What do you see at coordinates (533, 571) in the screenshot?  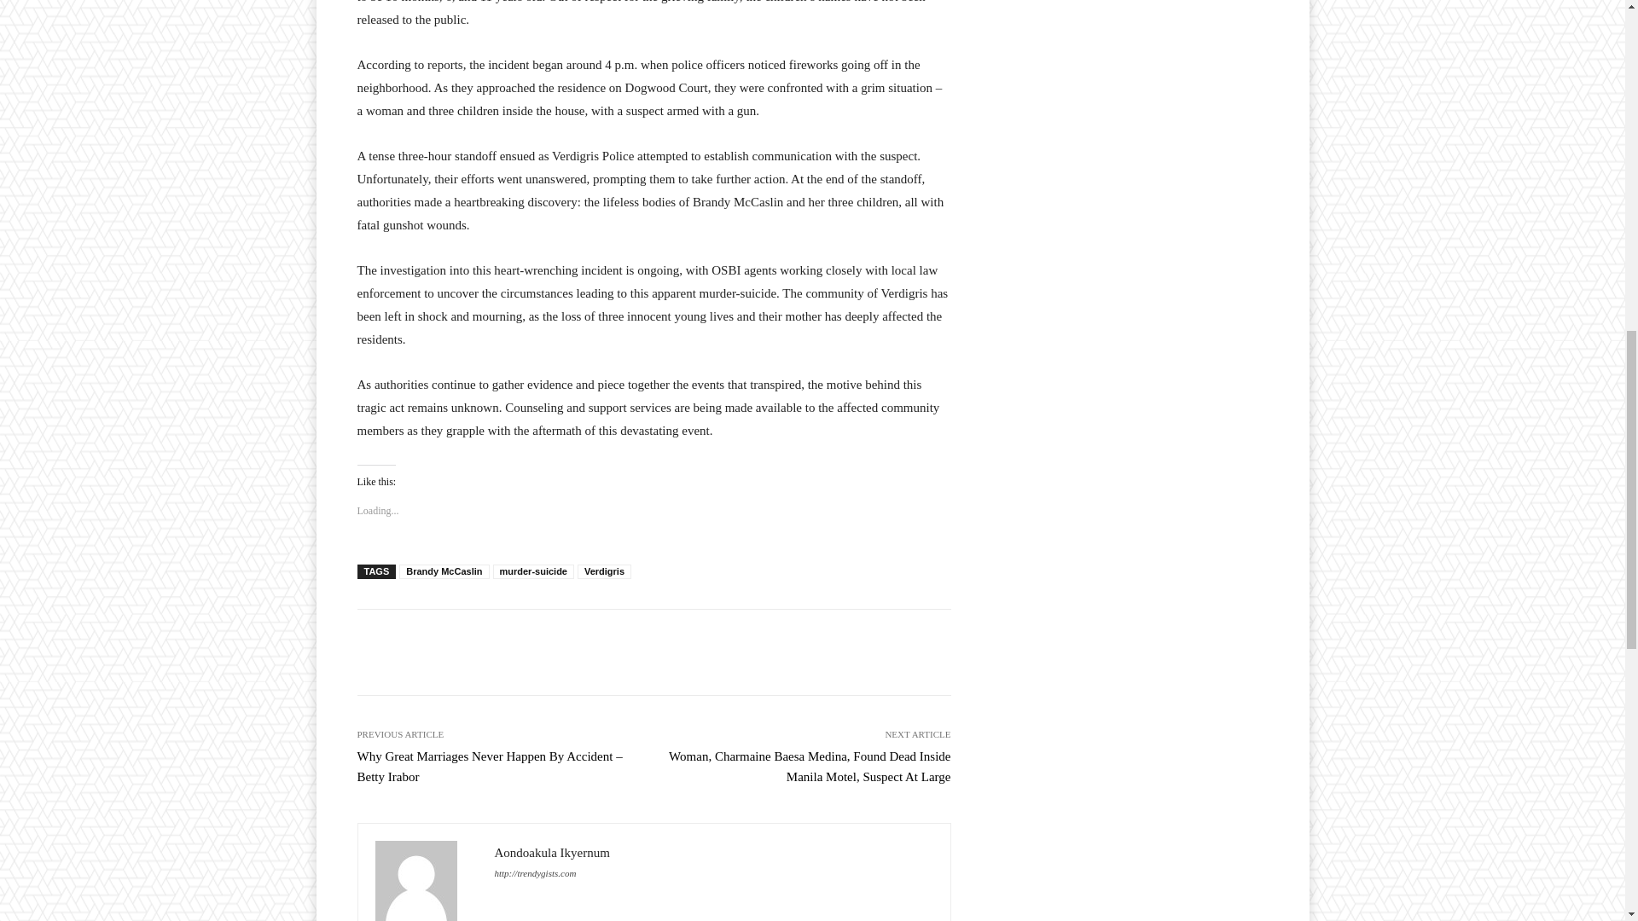 I see `murder-suicide` at bounding box center [533, 571].